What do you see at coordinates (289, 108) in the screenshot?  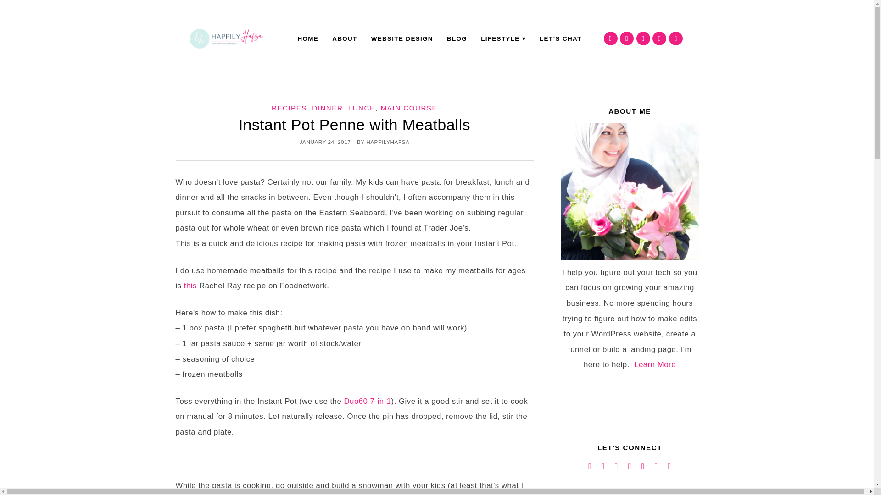 I see `RECIPES` at bounding box center [289, 108].